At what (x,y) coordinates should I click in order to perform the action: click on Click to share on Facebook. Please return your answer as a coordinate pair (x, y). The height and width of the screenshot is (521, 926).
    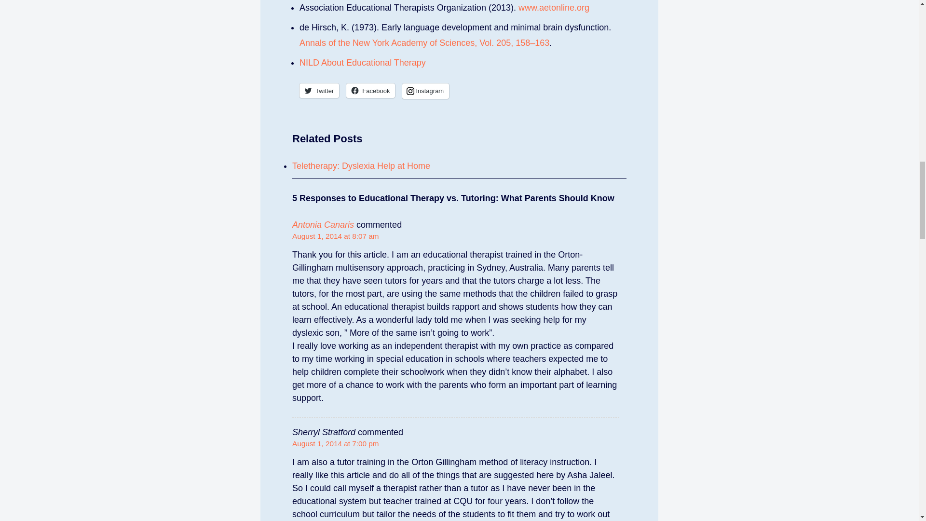
    Looking at the image, I should click on (370, 90).